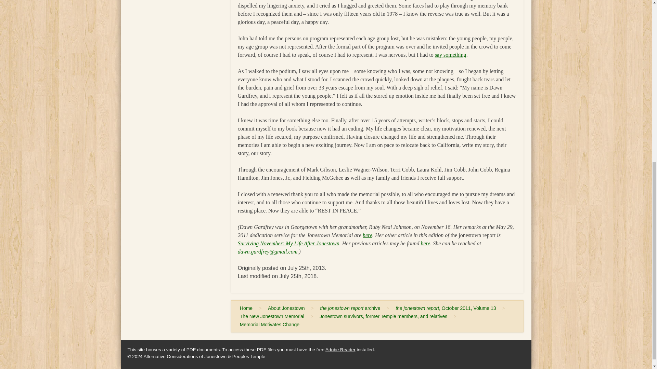  What do you see at coordinates (451, 55) in the screenshot?
I see `say something` at bounding box center [451, 55].